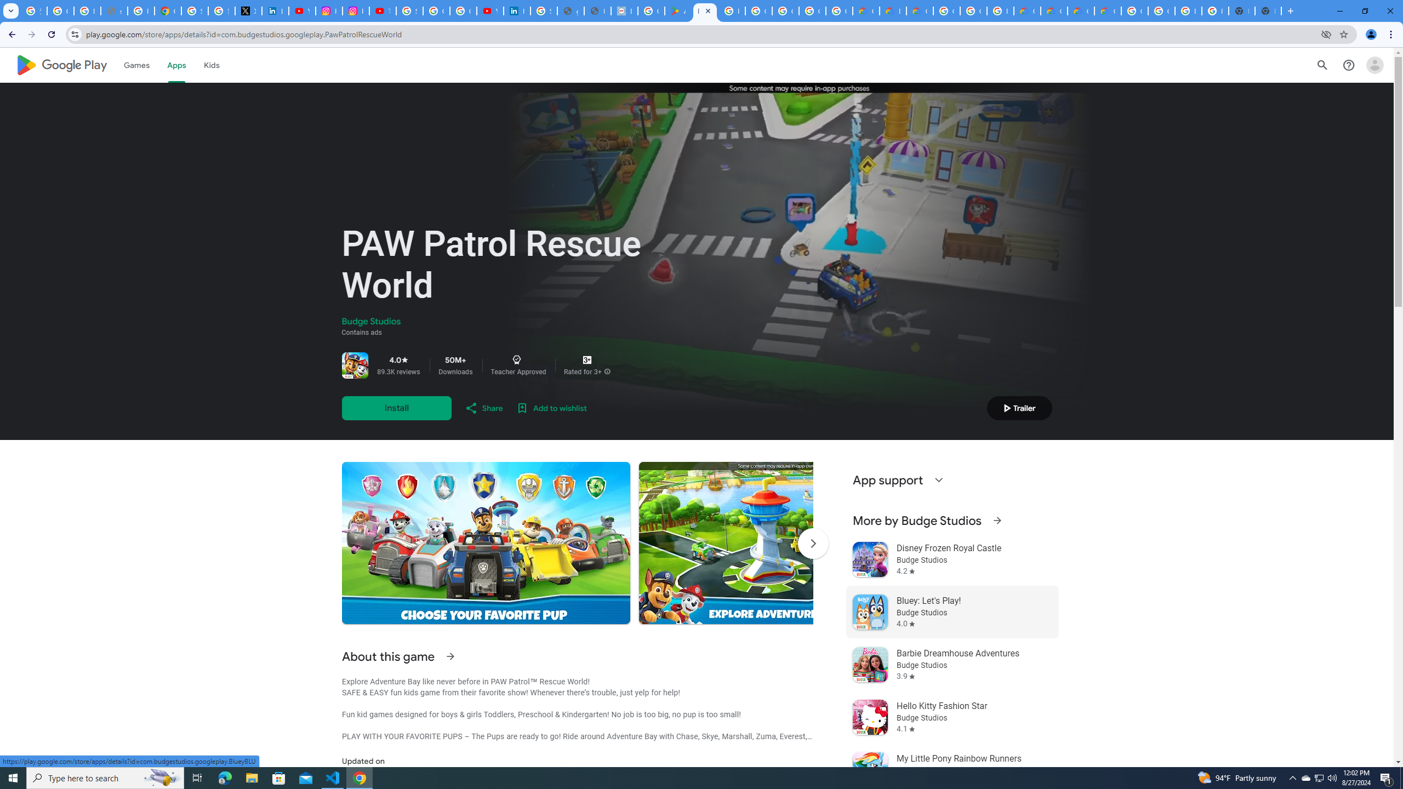 This screenshot has width=1403, height=789. Describe the element at coordinates (700, 34) in the screenshot. I see `Address and search bar` at that location.